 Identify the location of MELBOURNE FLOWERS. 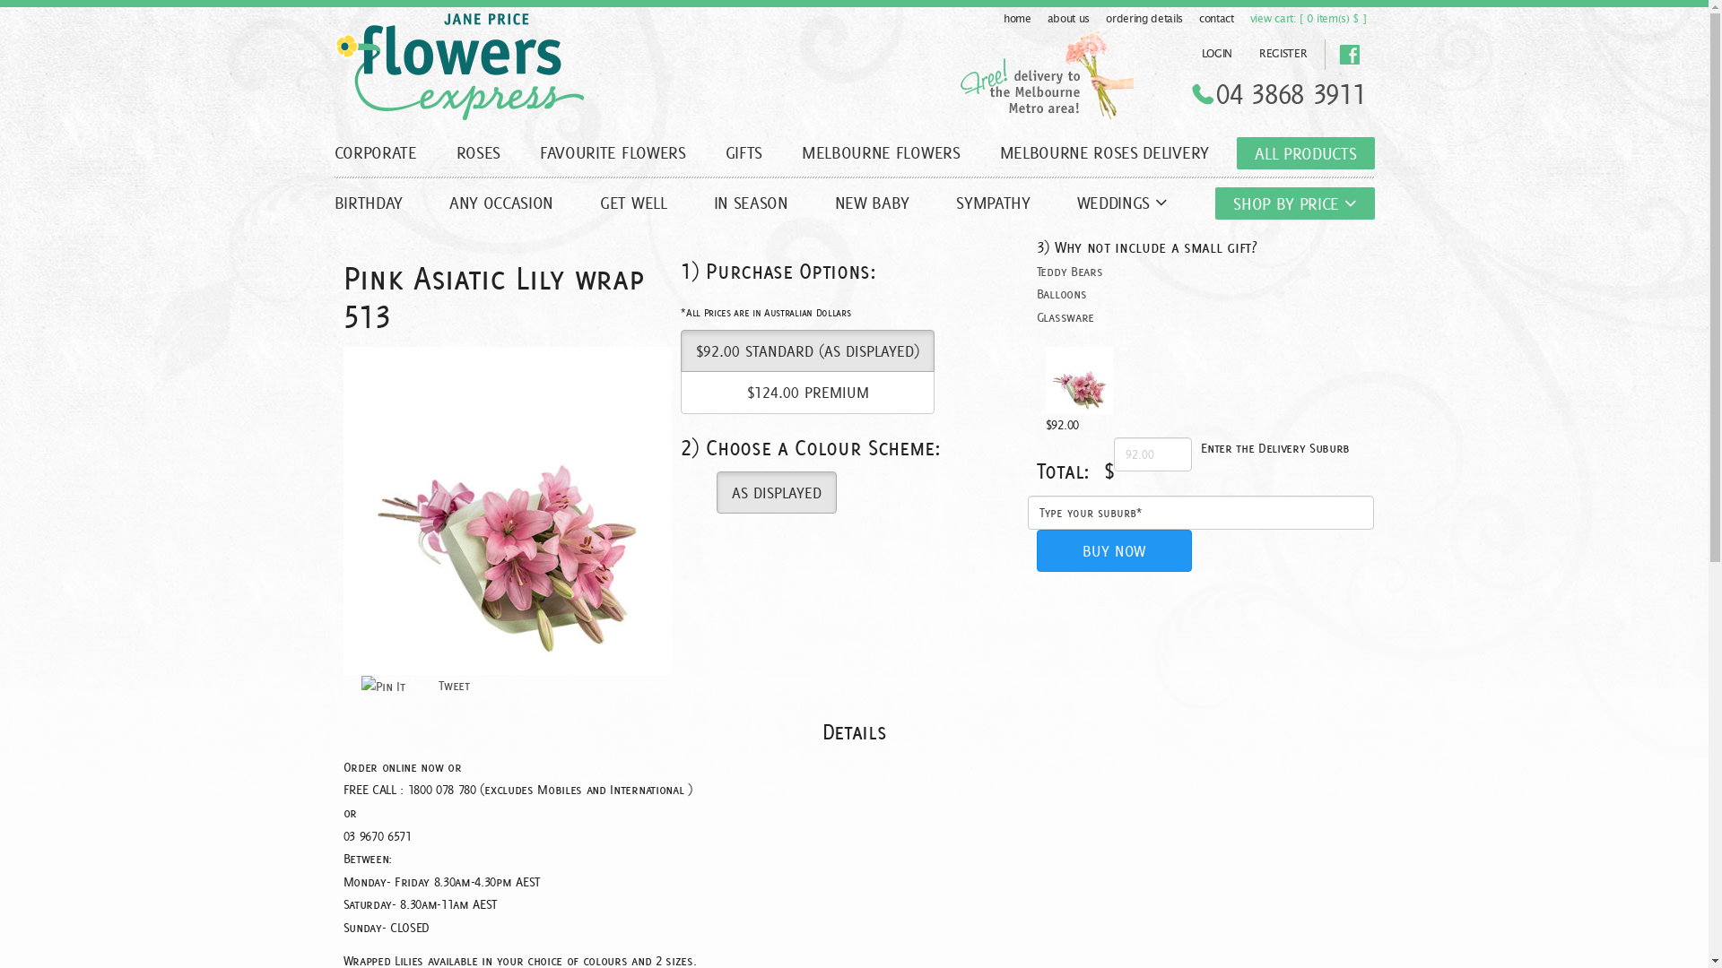
(881, 152).